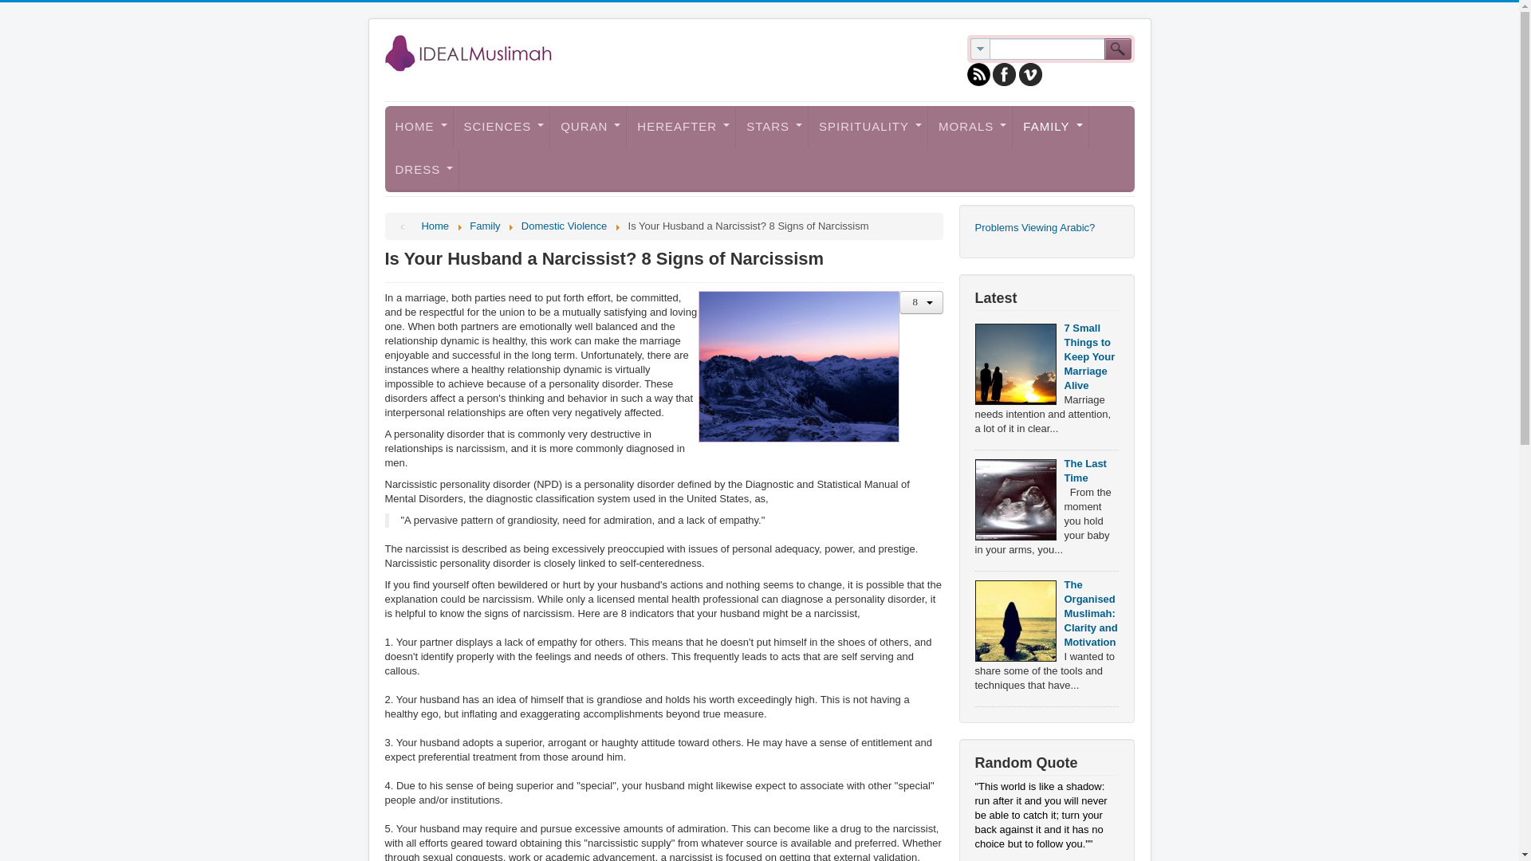 This screenshot has width=1531, height=861. Describe the element at coordinates (1014, 499) in the screenshot. I see `The Last Time` at that location.